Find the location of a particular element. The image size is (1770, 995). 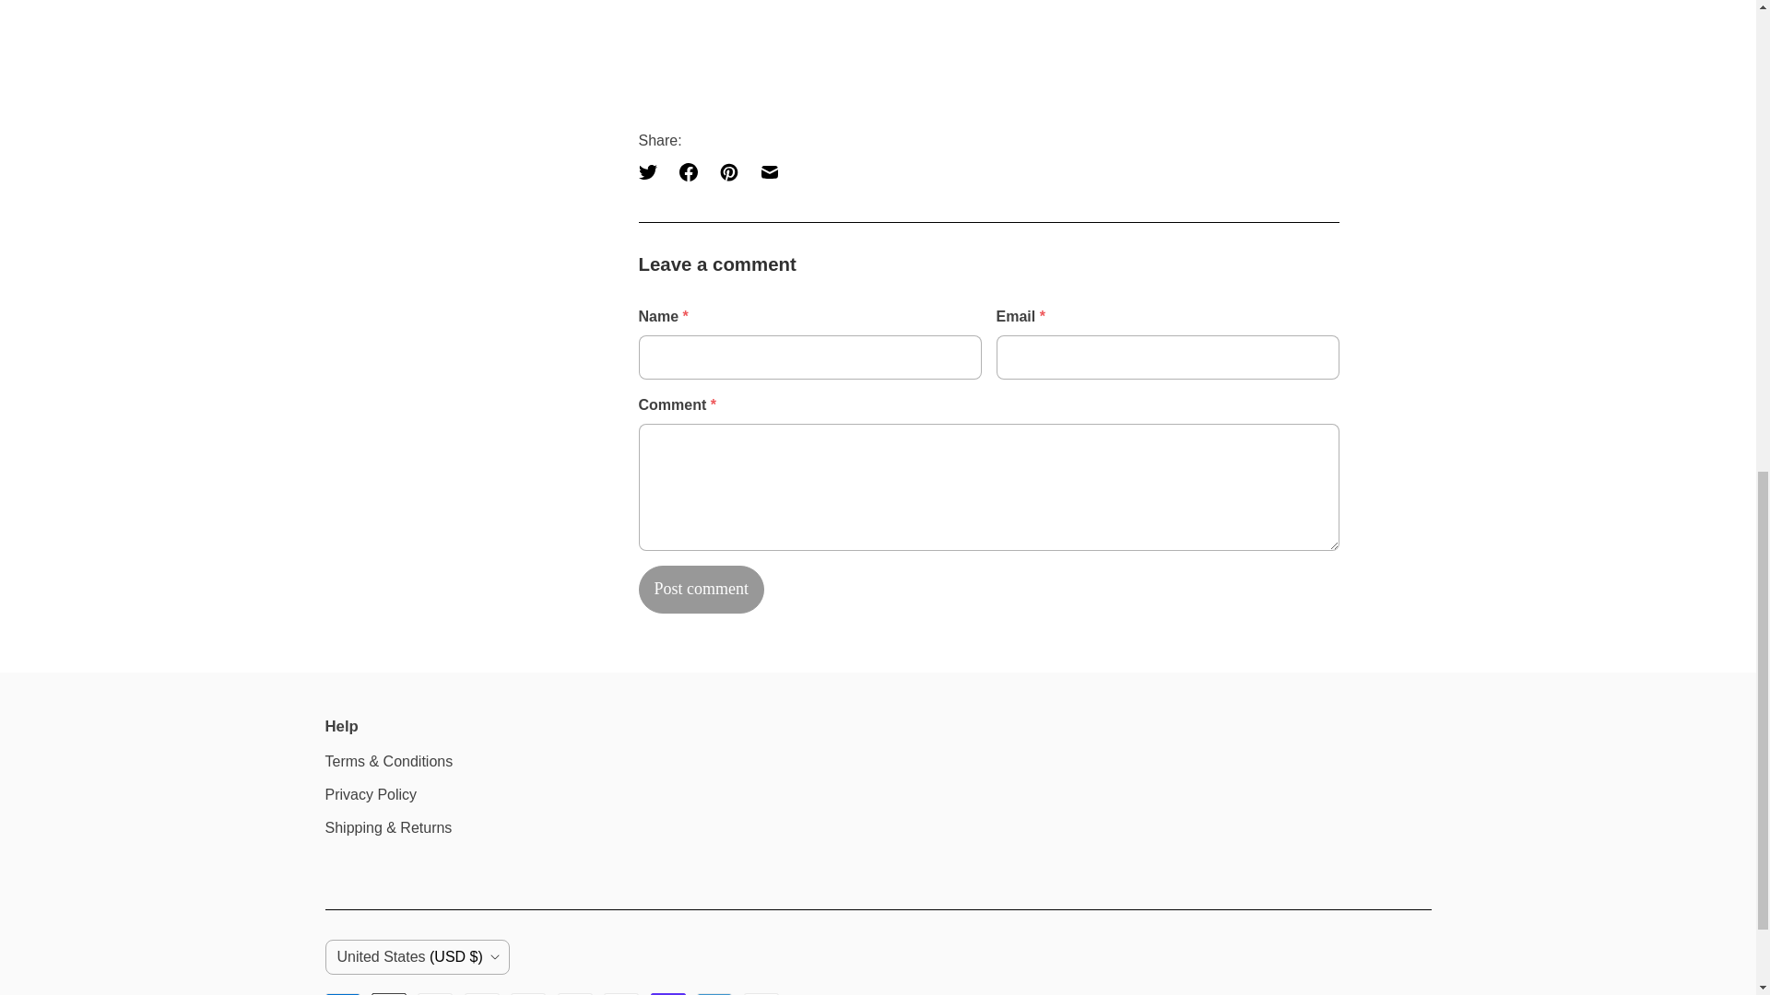

Diners Club is located at coordinates (435, 993).